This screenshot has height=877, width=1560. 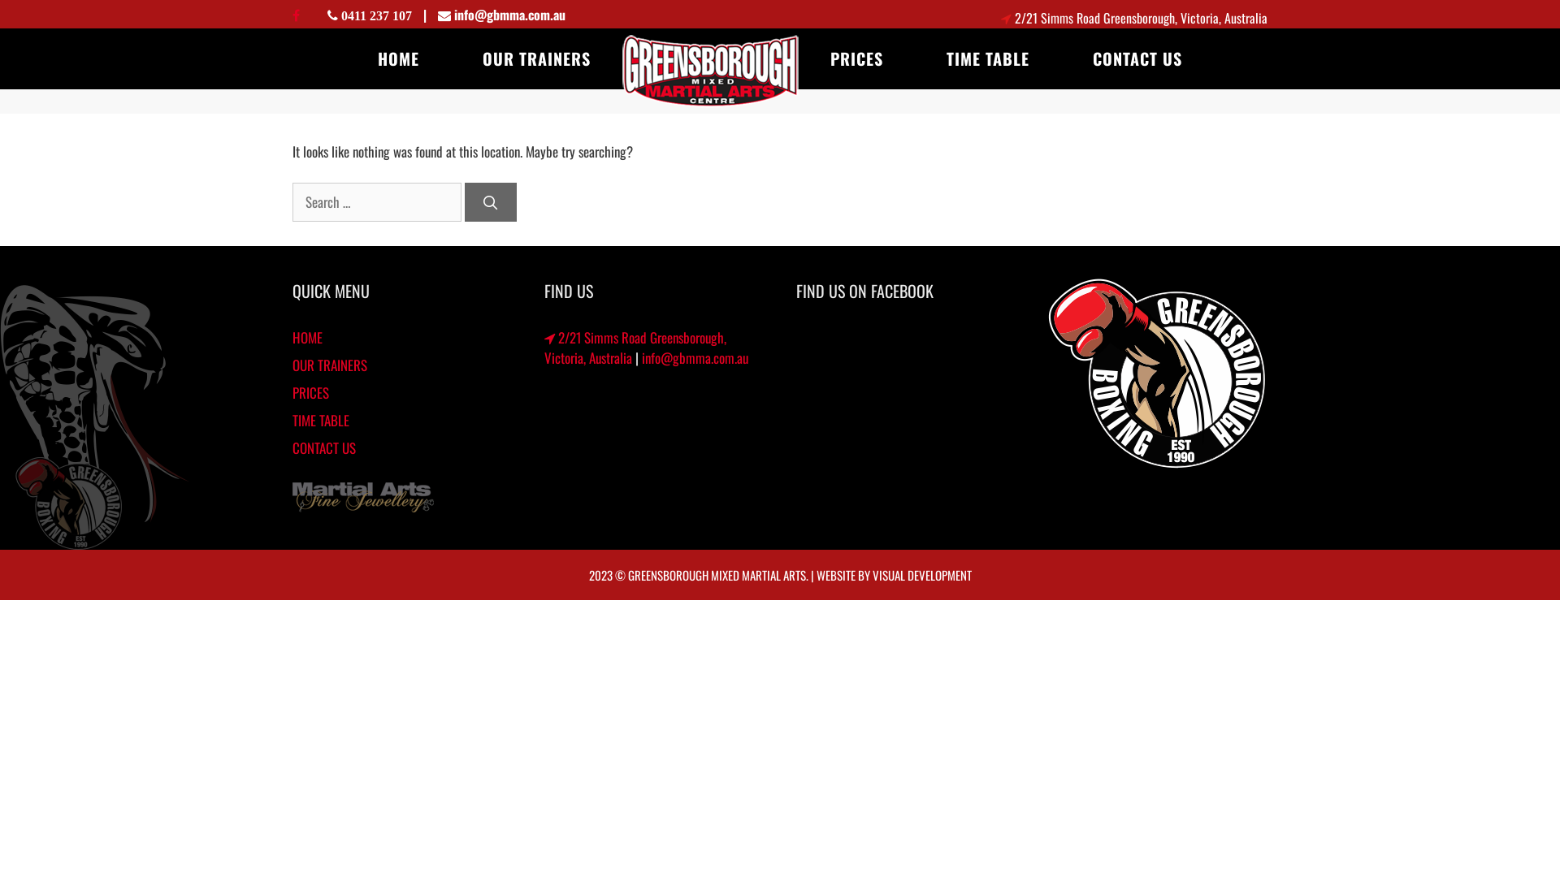 I want to click on Search for:, so click(x=377, y=202).